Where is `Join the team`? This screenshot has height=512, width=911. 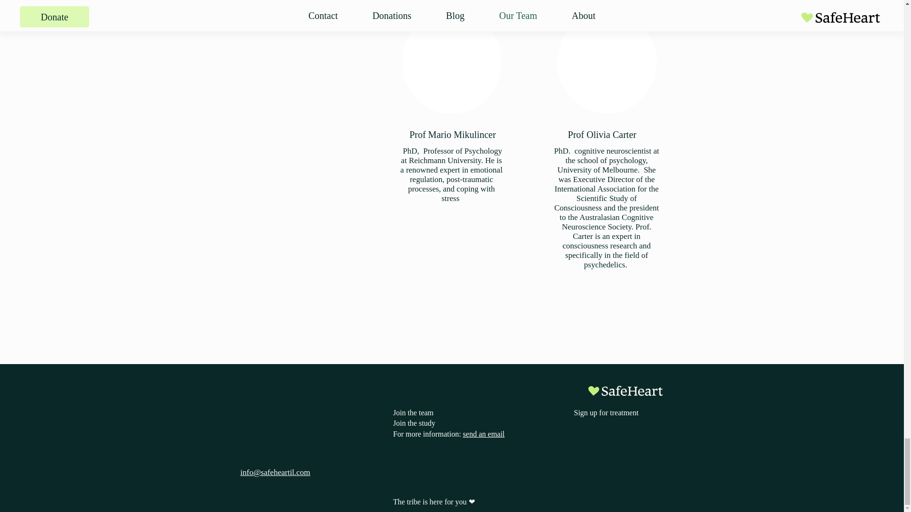 Join the team is located at coordinates (413, 412).